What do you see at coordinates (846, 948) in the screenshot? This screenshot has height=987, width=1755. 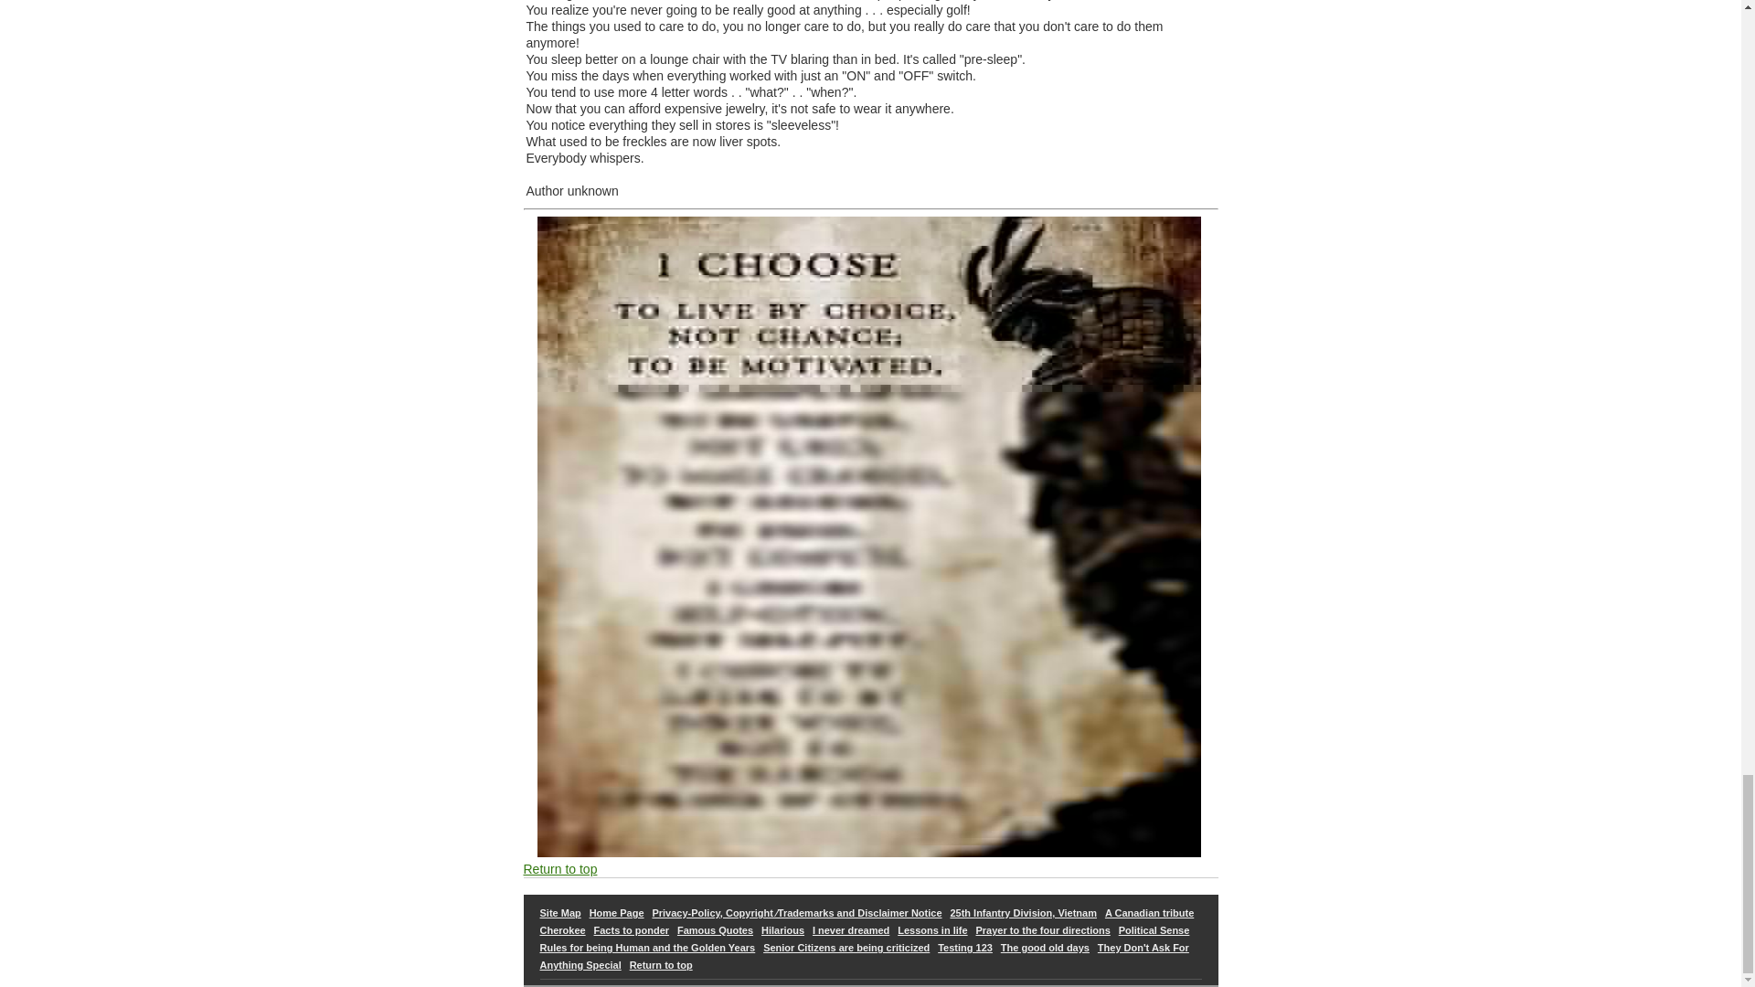 I see `Senior Citizens are being criticized` at bounding box center [846, 948].